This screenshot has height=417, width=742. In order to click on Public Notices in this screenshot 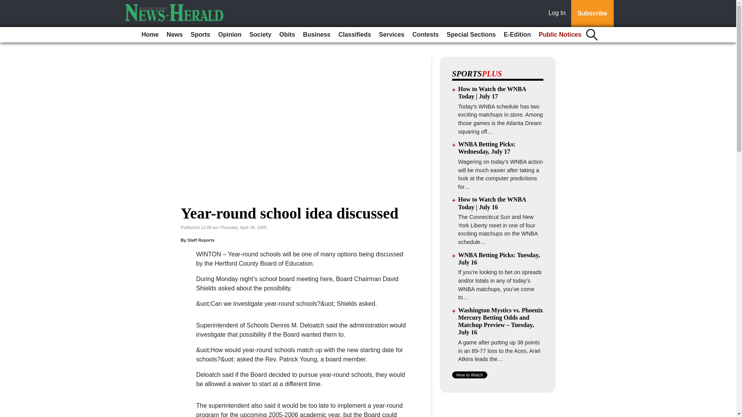, I will do `click(560, 35)`.